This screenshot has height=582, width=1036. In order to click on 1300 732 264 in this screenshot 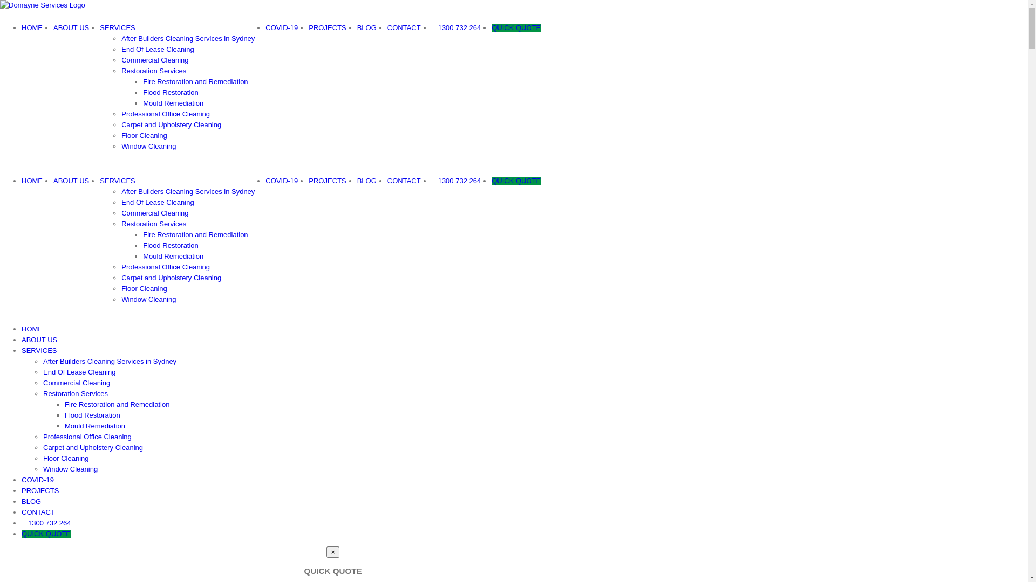, I will do `click(456, 28)`.